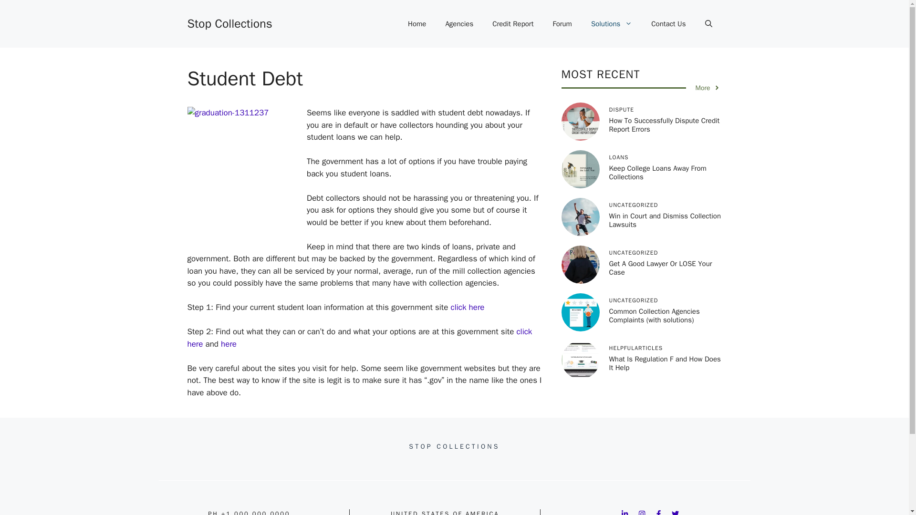 The height and width of the screenshot is (515, 916). What do you see at coordinates (512, 24) in the screenshot?
I see `Credit Report` at bounding box center [512, 24].